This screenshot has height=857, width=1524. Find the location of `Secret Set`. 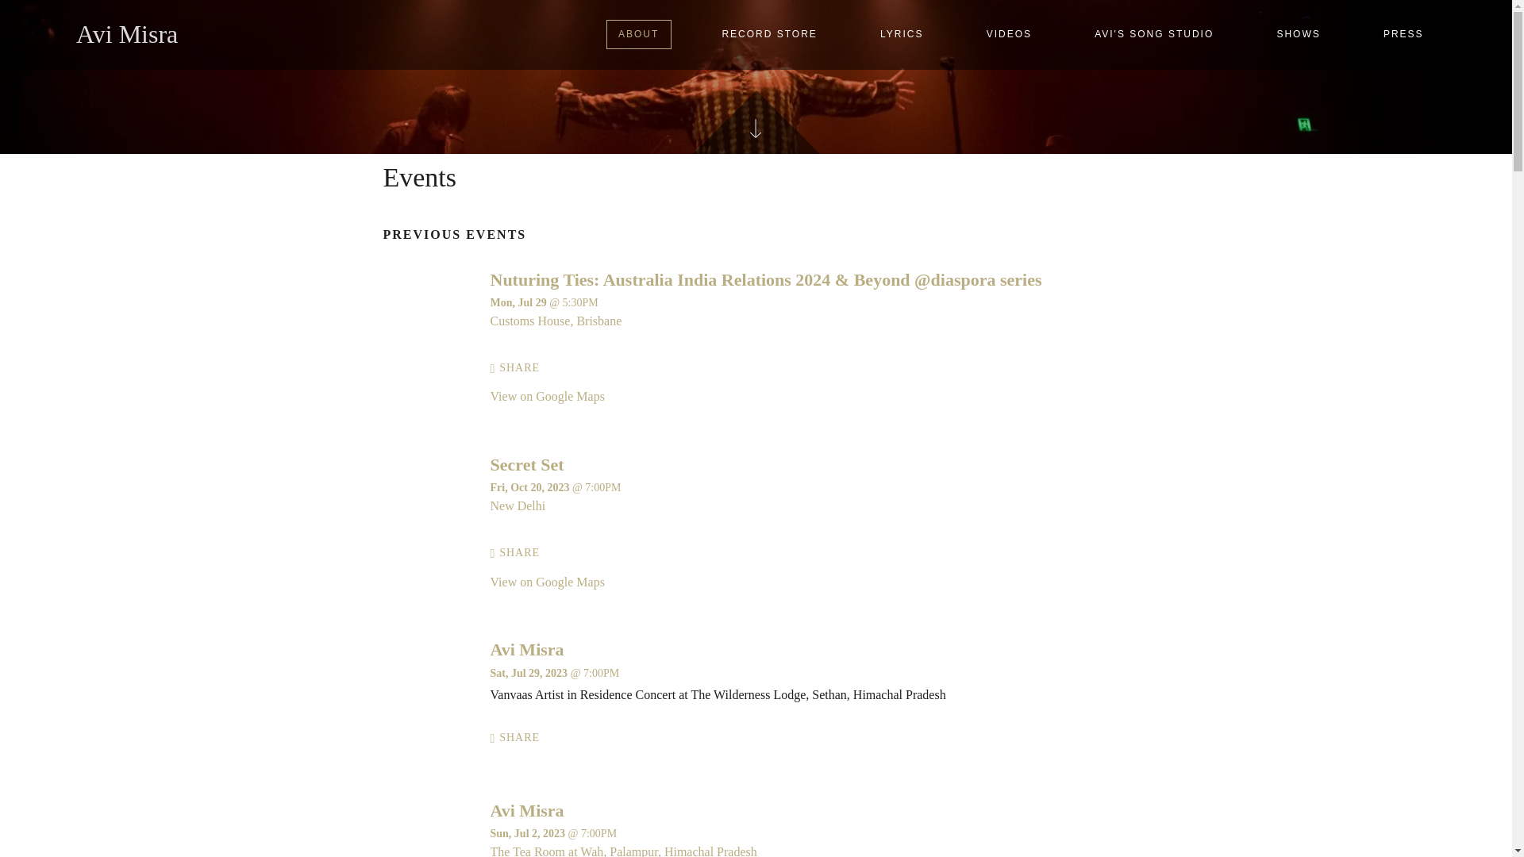

Secret Set is located at coordinates (527, 465).